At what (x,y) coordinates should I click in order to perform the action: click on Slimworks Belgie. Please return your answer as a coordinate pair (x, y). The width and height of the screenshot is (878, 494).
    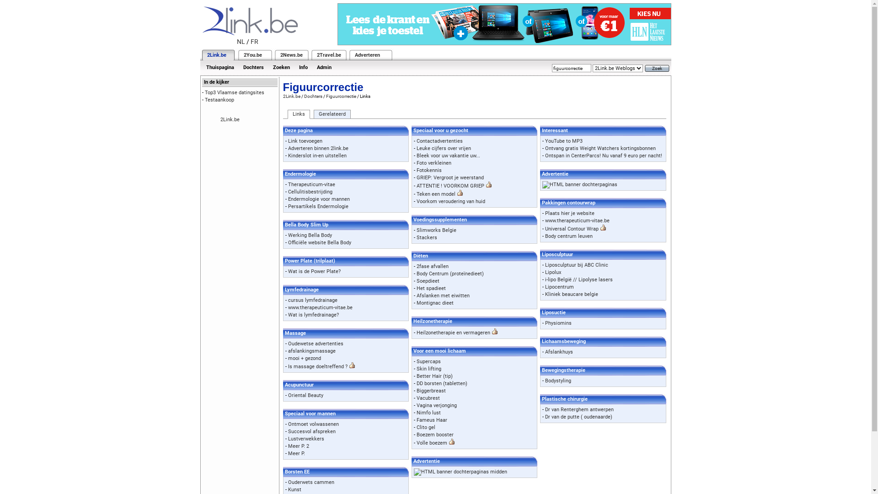
    Looking at the image, I should click on (436, 231).